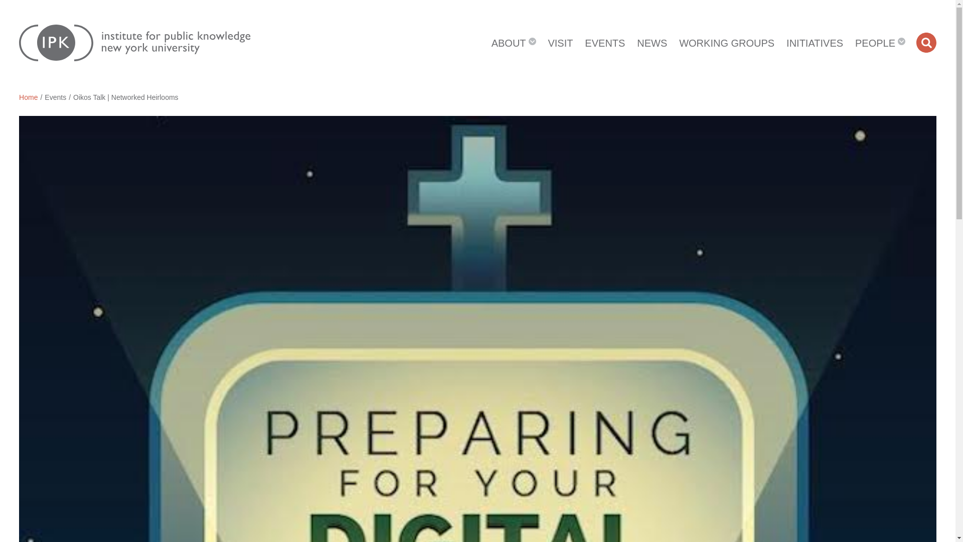  What do you see at coordinates (604, 43) in the screenshot?
I see `EVENTS` at bounding box center [604, 43].